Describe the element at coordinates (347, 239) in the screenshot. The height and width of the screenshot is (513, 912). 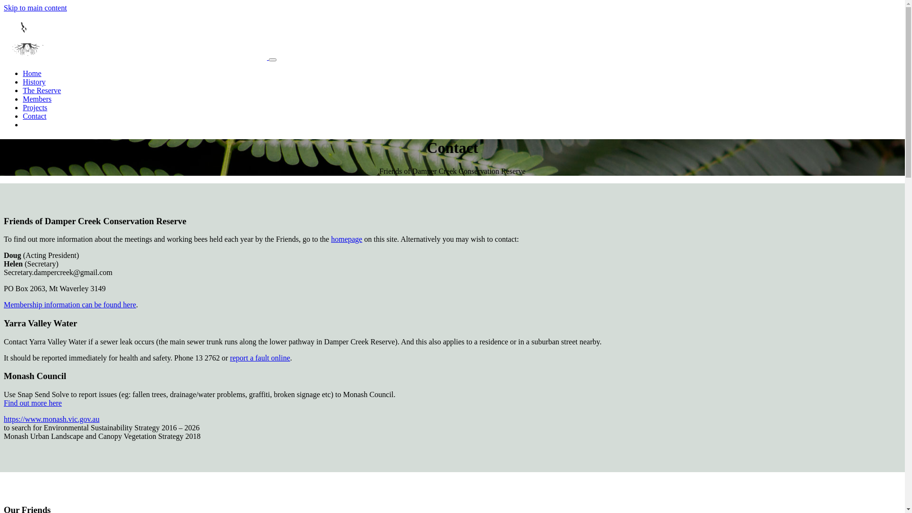
I see `homepage` at that location.